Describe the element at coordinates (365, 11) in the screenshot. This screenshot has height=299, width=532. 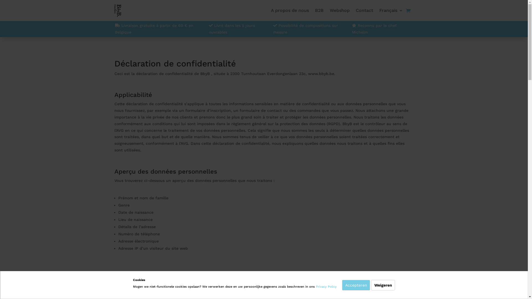
I see `Contact` at that location.